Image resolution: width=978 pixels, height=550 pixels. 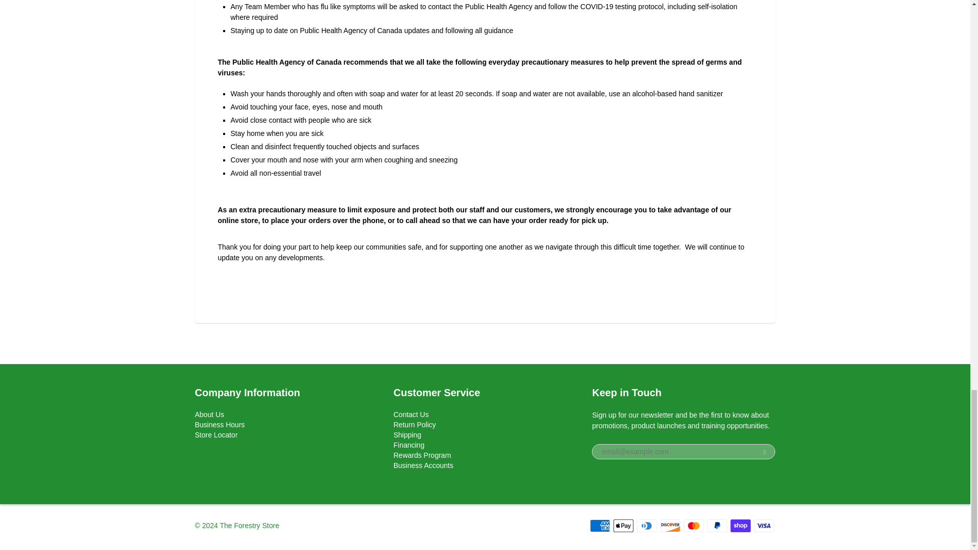 I want to click on American Express, so click(x=600, y=526).